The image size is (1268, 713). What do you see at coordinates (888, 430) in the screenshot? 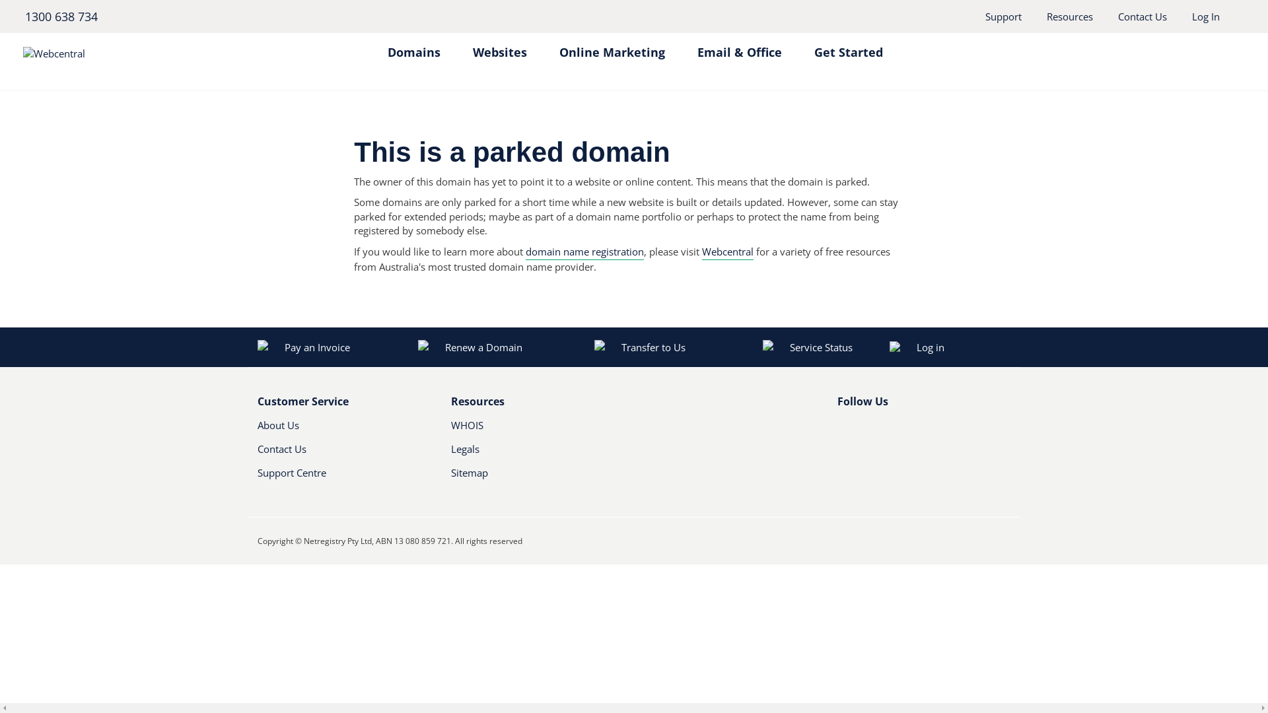
I see `Youtube` at bounding box center [888, 430].